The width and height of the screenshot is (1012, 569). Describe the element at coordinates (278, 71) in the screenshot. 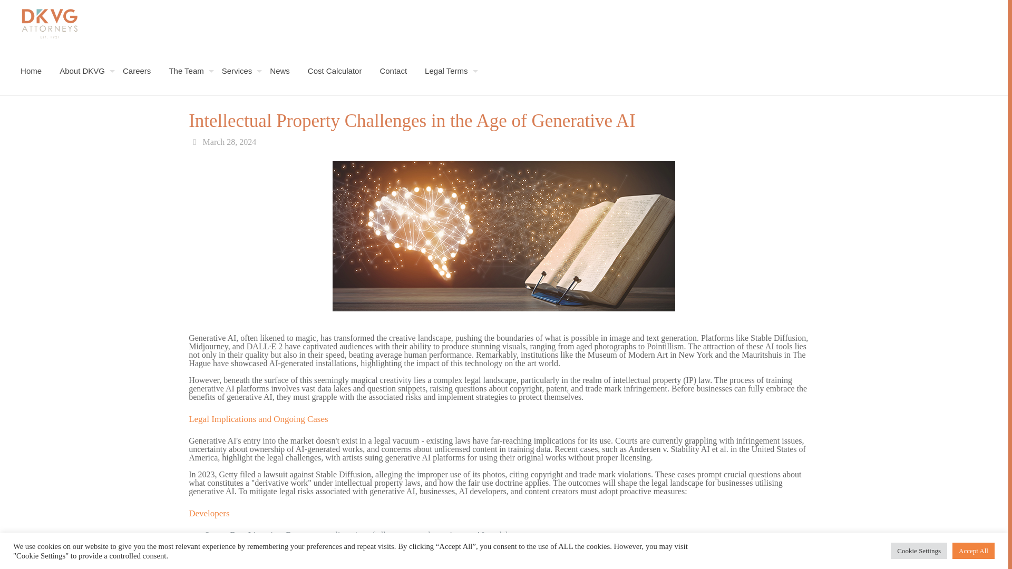

I see `News` at that location.